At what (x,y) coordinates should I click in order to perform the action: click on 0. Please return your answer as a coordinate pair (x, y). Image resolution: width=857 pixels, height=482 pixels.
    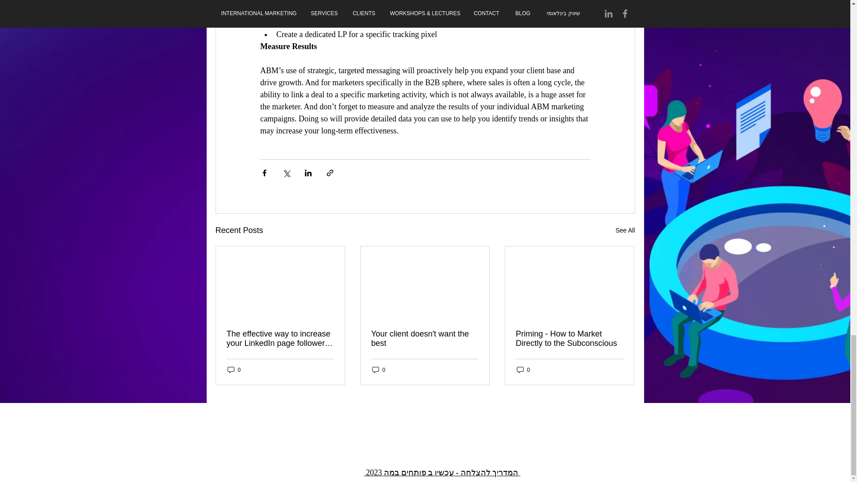
    Looking at the image, I should click on (523, 370).